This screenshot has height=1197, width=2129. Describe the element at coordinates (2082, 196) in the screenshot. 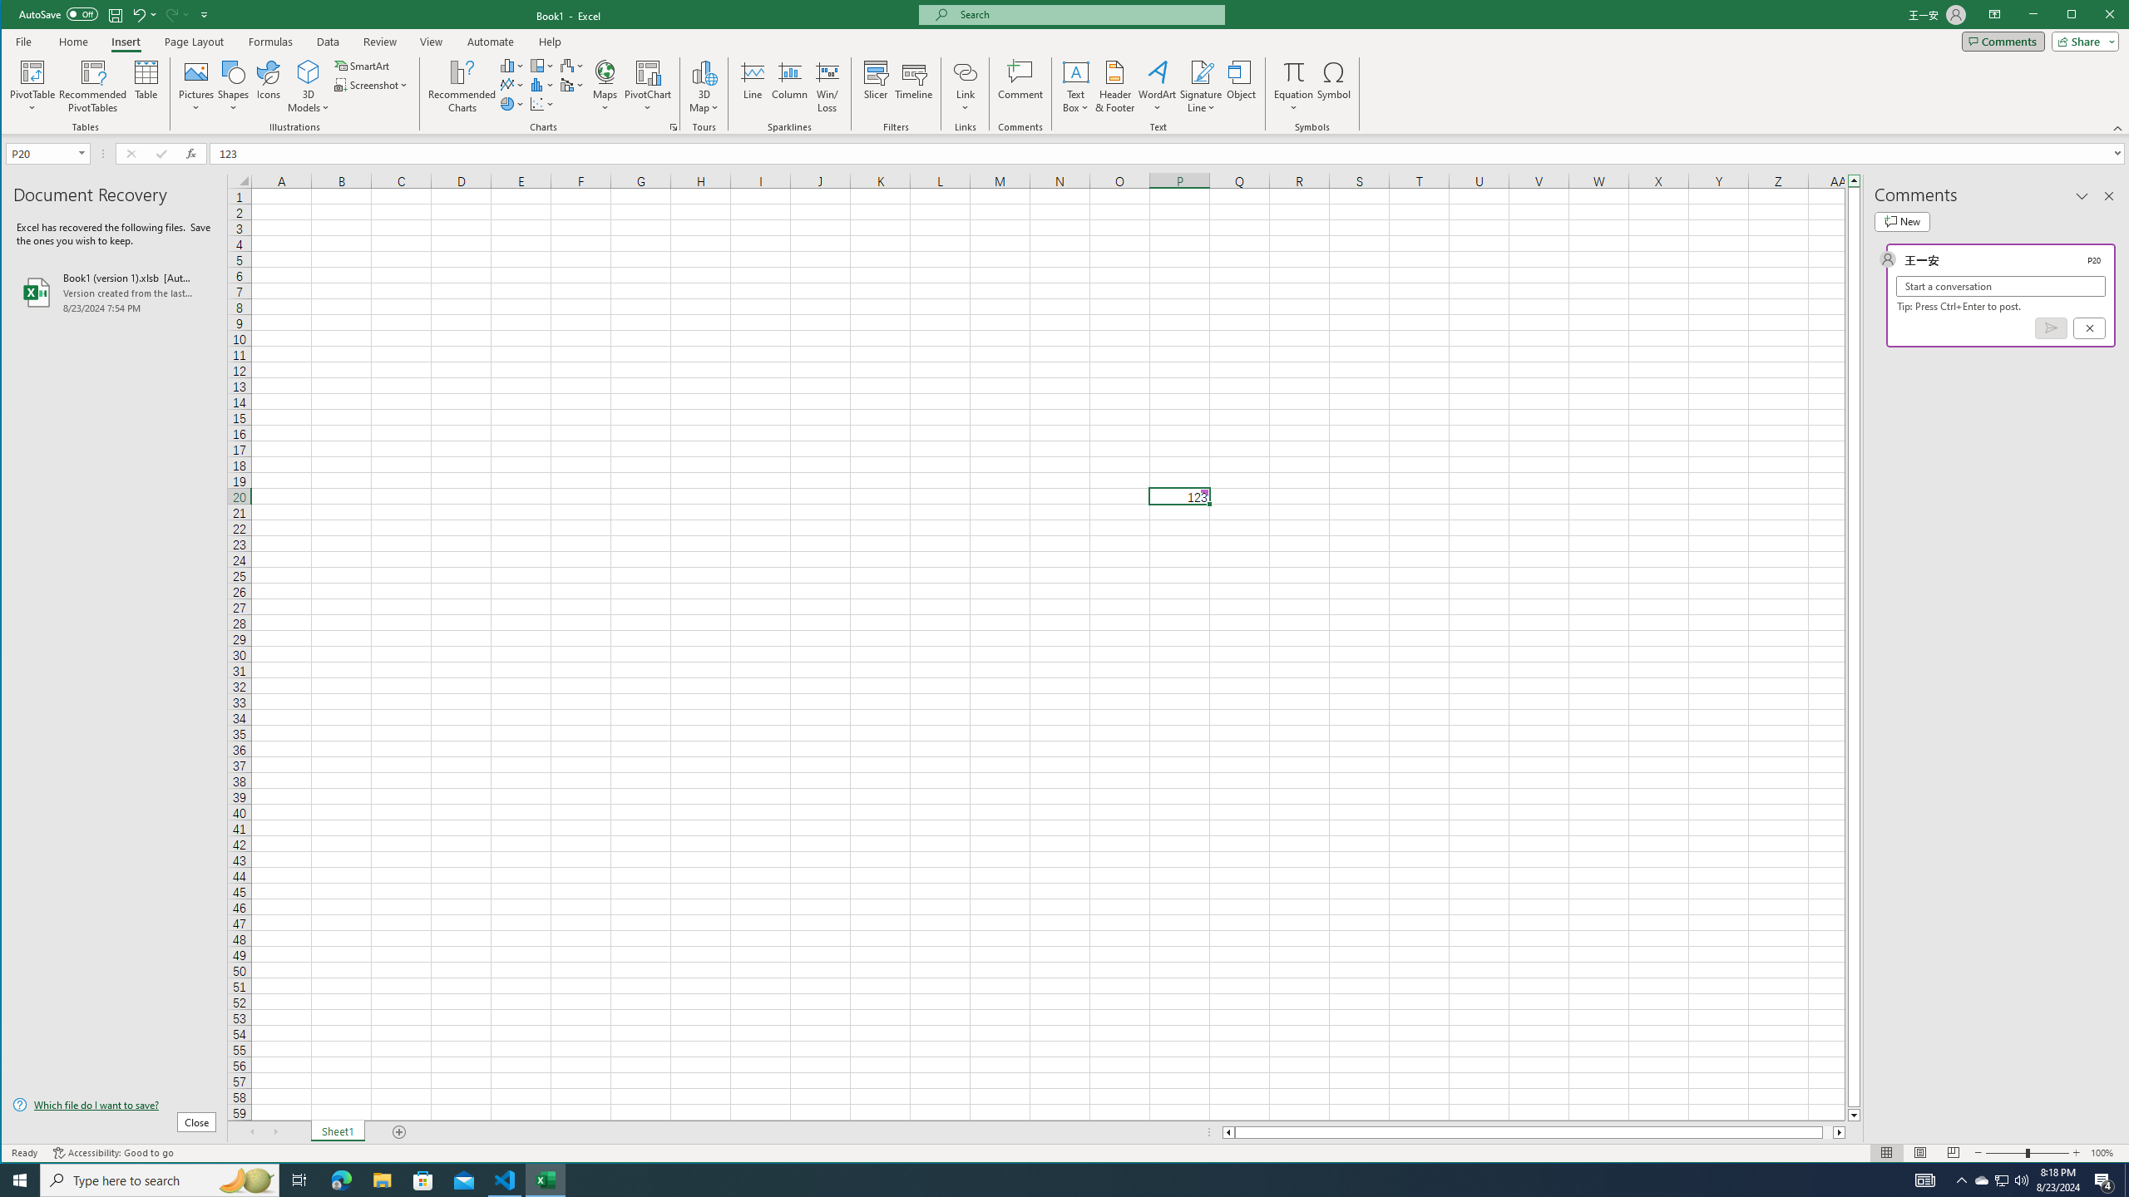

I see `Task Pane Options` at that location.